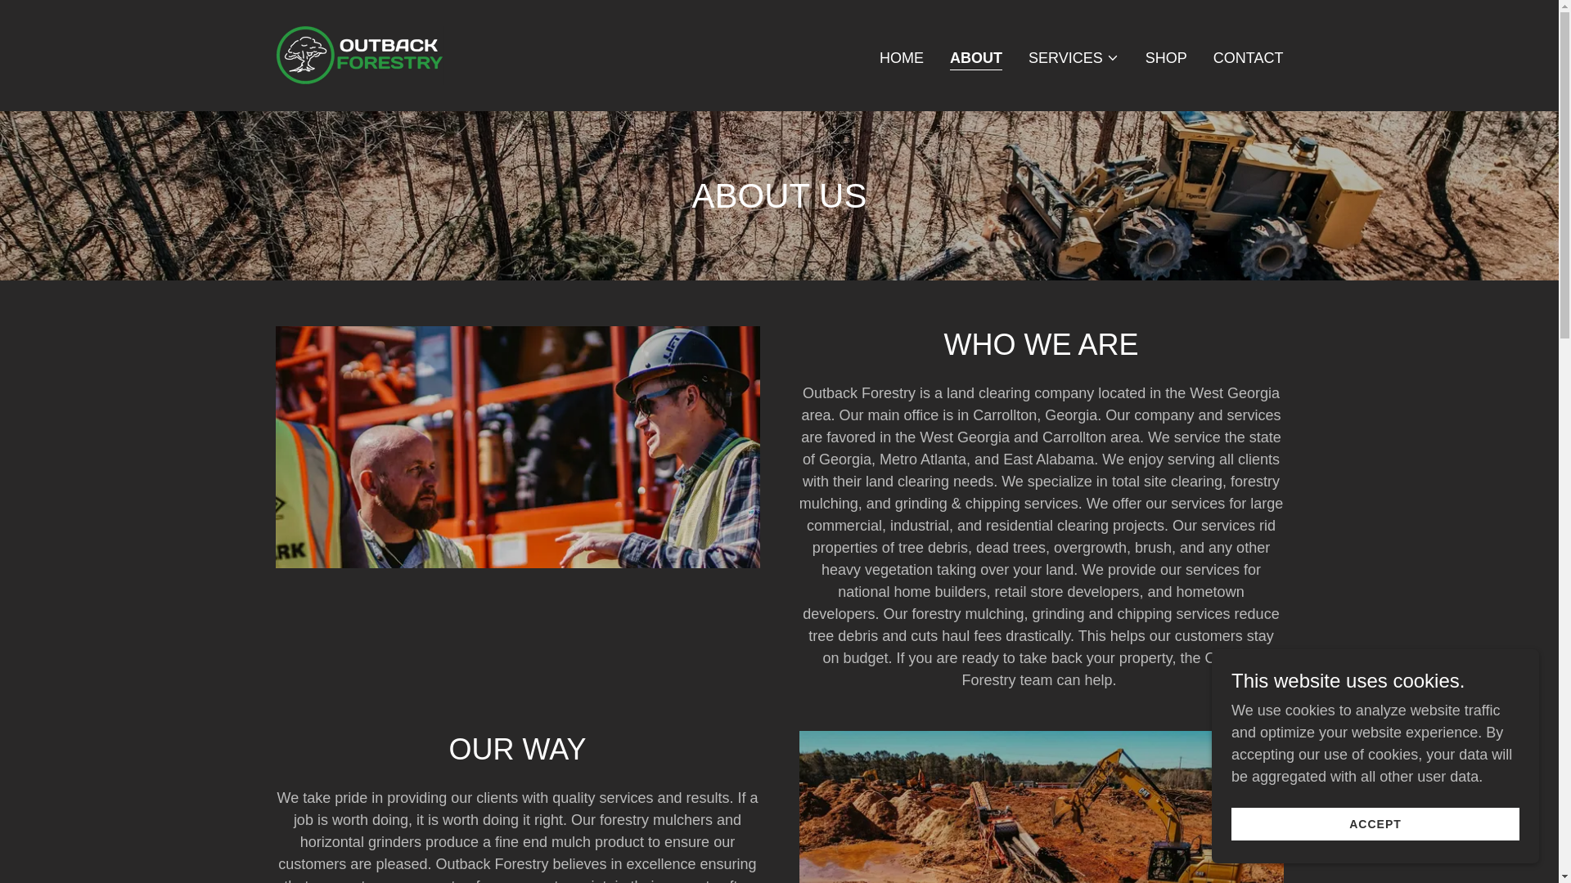  I want to click on HOME, so click(902, 56).